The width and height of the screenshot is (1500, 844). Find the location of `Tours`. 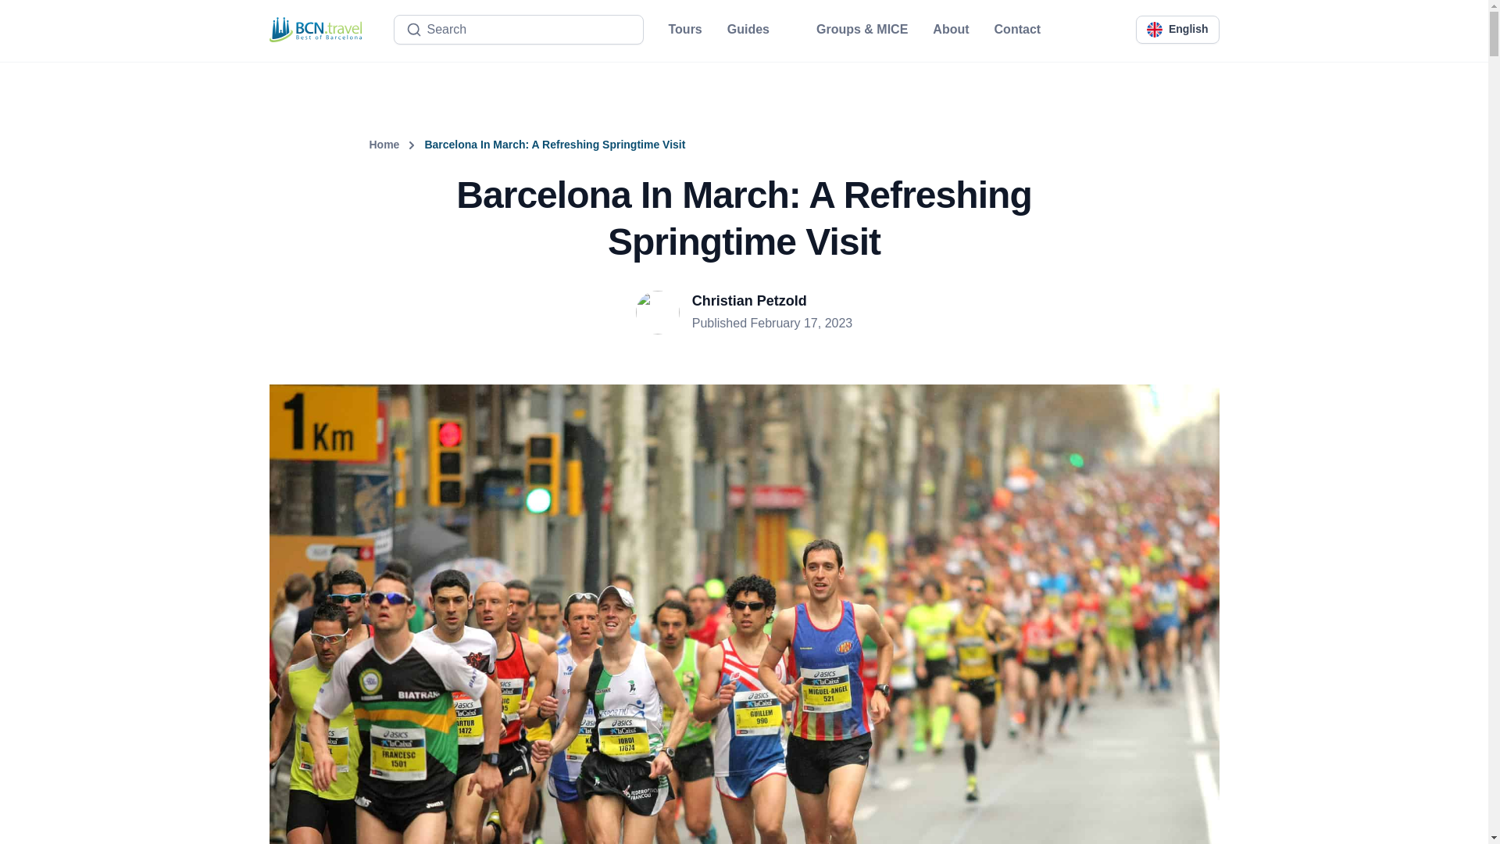

Tours is located at coordinates (685, 29).